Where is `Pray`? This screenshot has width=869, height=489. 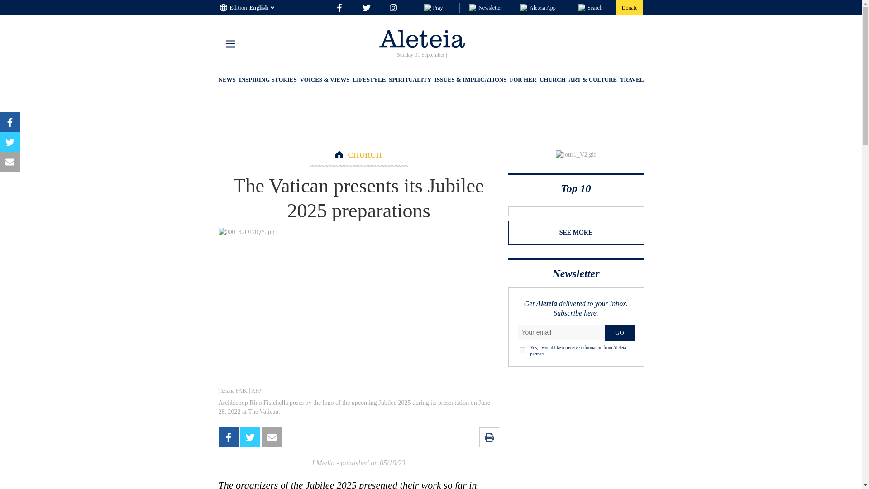 Pray is located at coordinates (433, 7).